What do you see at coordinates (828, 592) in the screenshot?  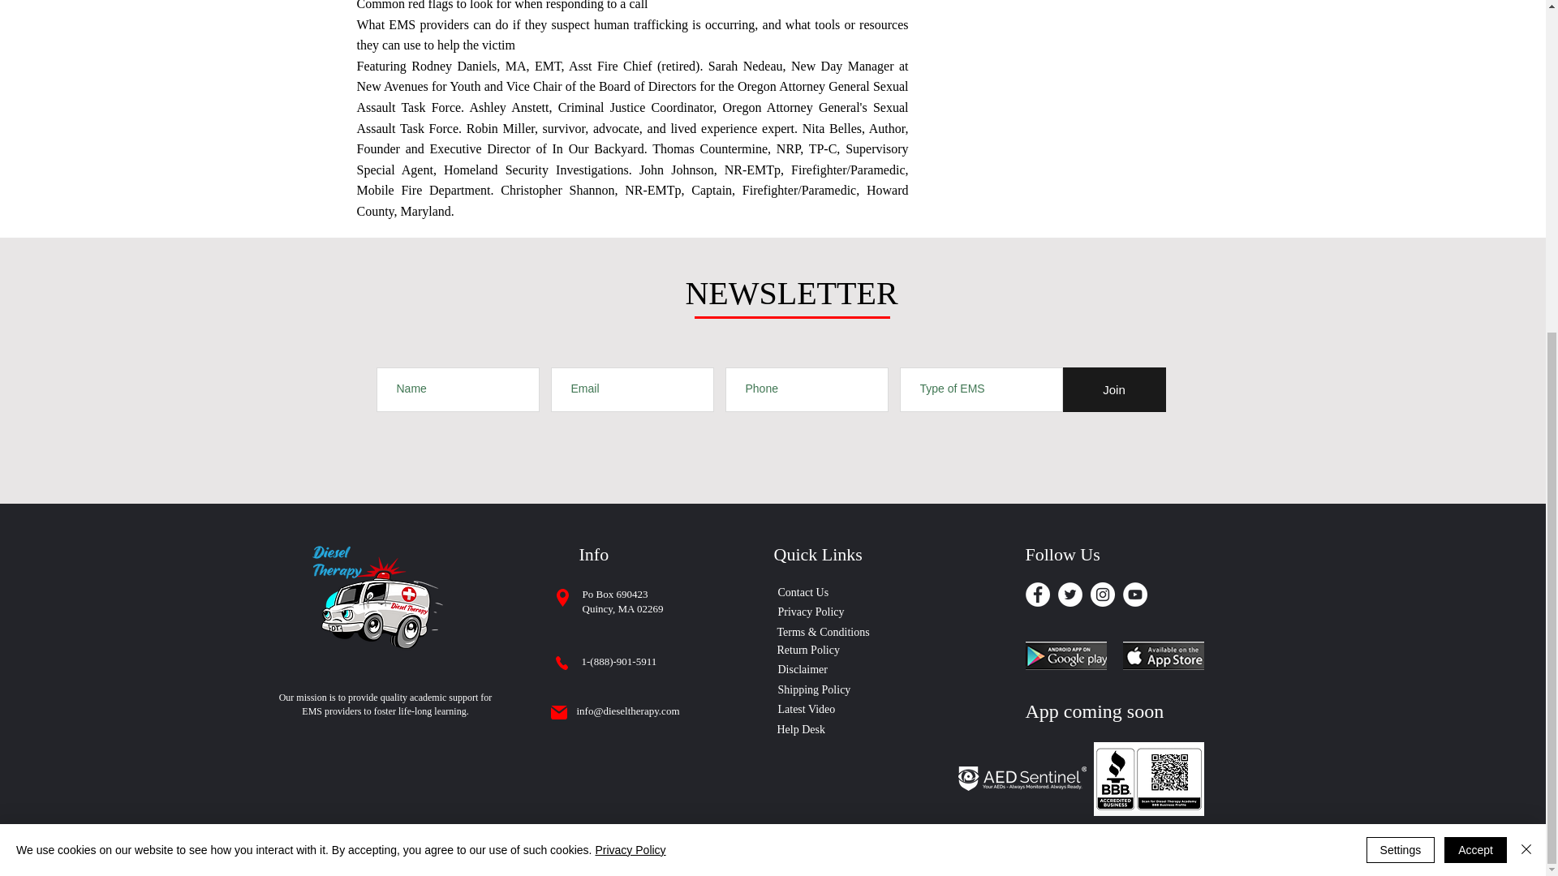 I see `Contact Us` at bounding box center [828, 592].